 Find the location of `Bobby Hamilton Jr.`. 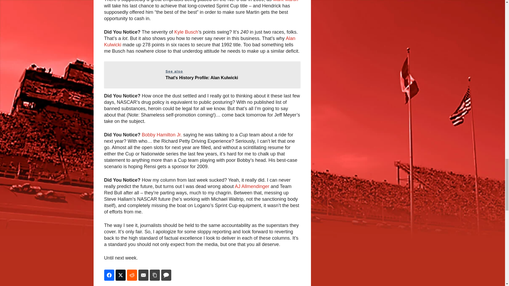

Bobby Hamilton Jr. is located at coordinates (199, 42).